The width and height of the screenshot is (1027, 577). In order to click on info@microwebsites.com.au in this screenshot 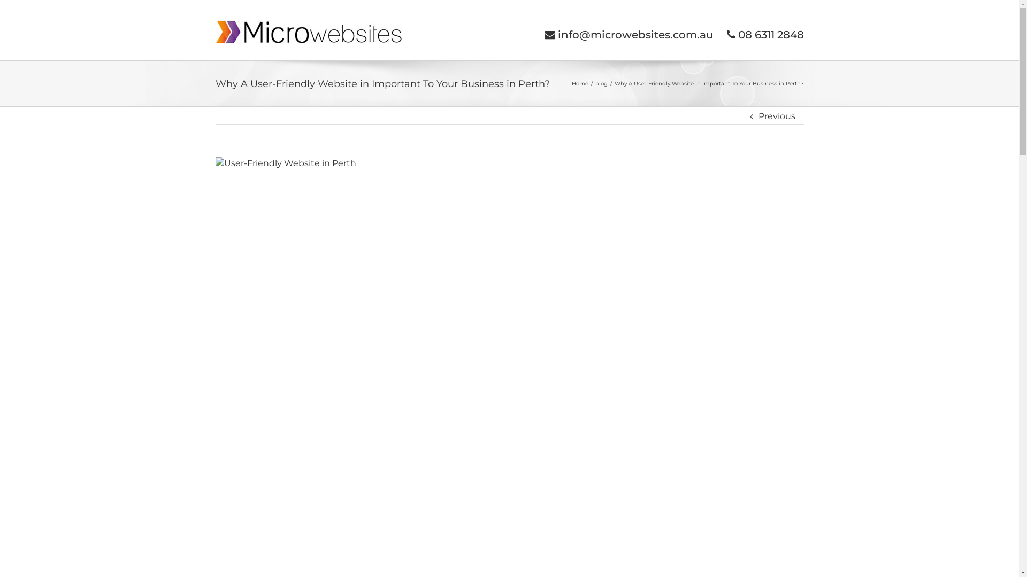, I will do `click(629, 35)`.